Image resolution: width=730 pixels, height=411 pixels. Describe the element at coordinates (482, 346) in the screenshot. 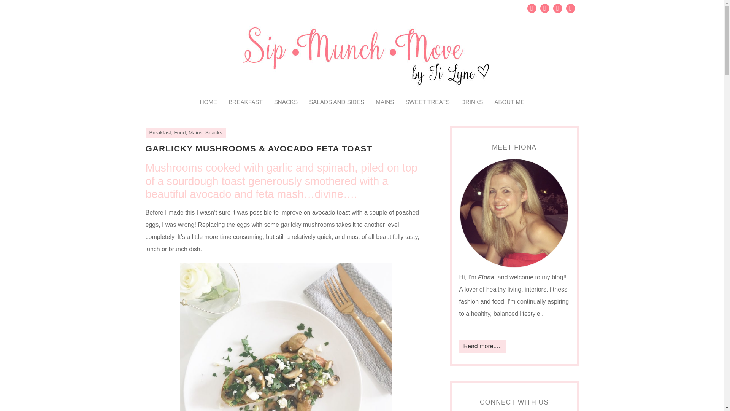

I see `Read more.....` at that location.